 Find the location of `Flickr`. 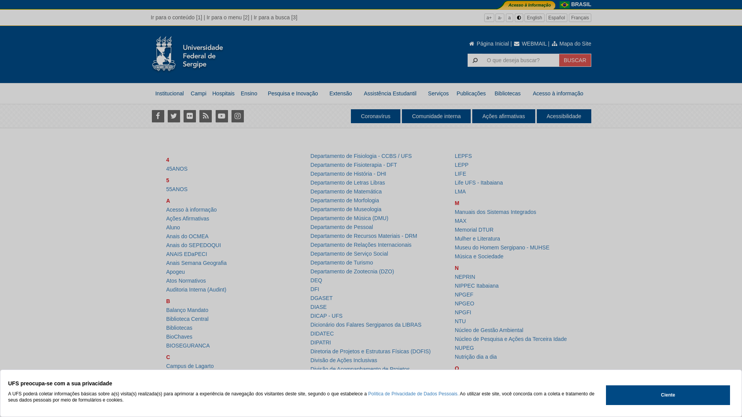

Flickr is located at coordinates (189, 116).